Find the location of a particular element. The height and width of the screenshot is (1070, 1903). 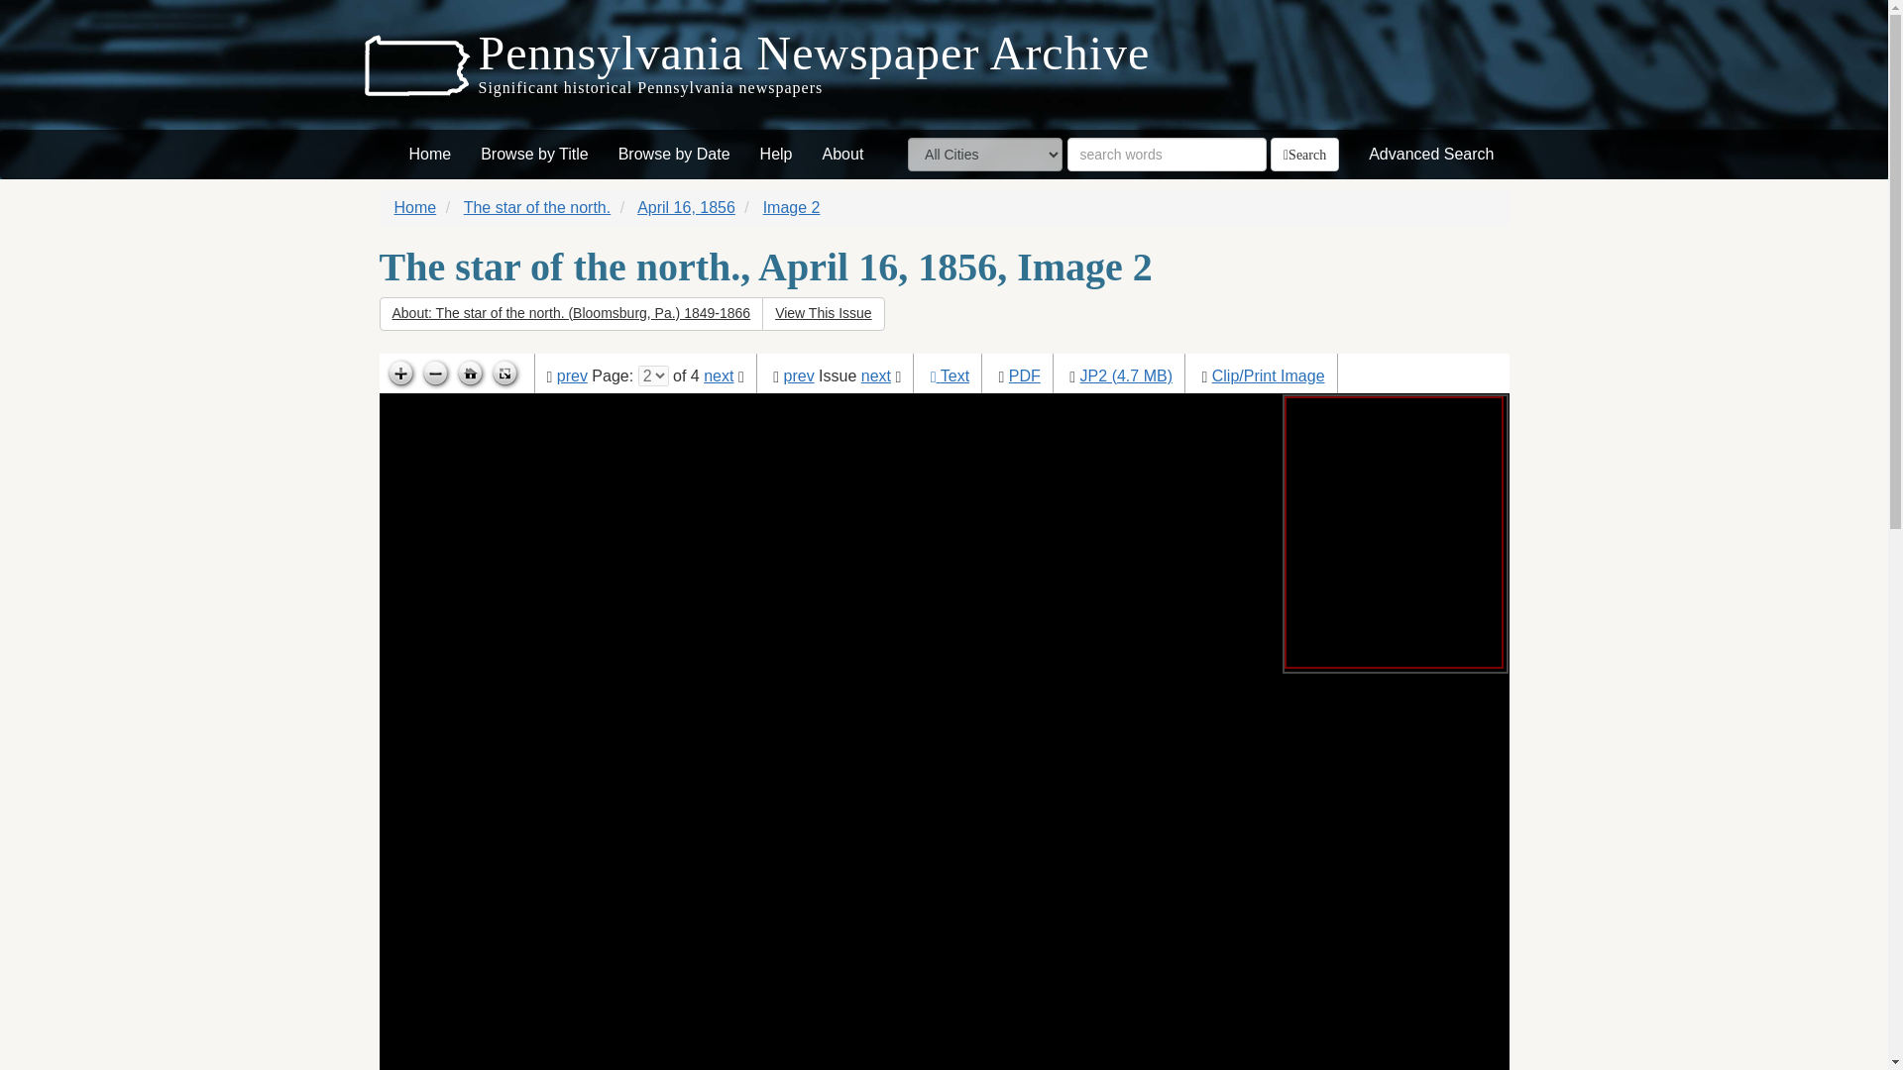

April 16, 1856 is located at coordinates (686, 207).